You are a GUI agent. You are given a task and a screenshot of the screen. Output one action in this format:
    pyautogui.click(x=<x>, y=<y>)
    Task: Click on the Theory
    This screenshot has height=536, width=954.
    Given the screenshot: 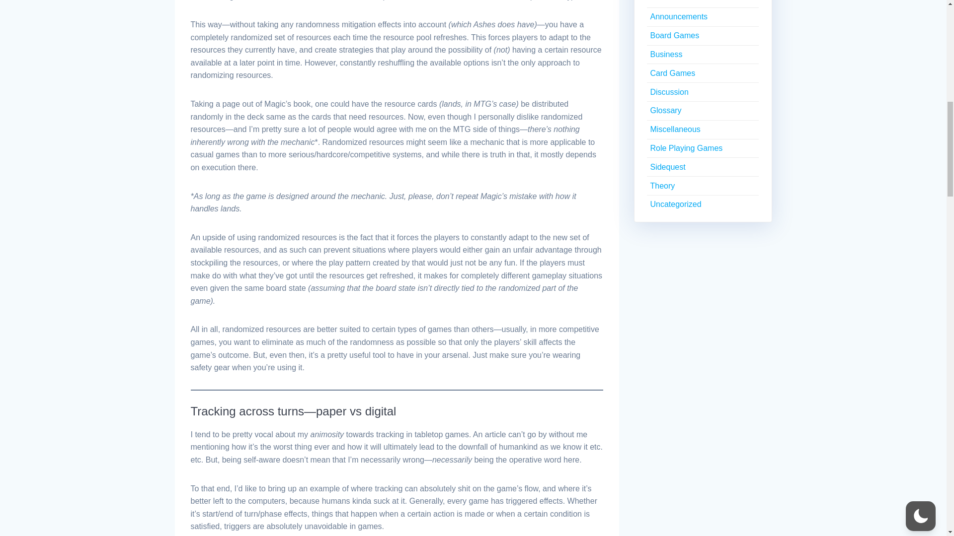 What is the action you would take?
    pyautogui.click(x=662, y=186)
    